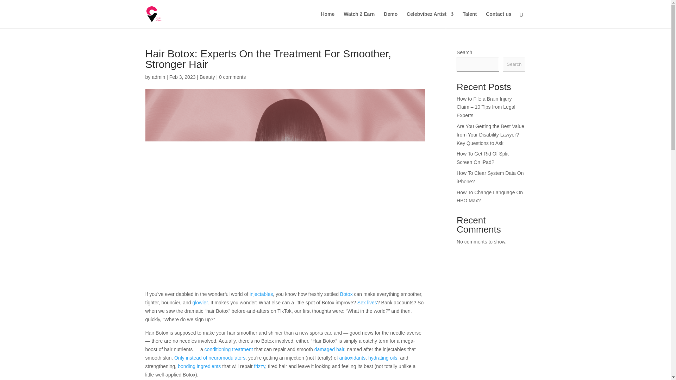 Image resolution: width=676 pixels, height=380 pixels. Describe the element at coordinates (261, 294) in the screenshot. I see `injectables` at that location.